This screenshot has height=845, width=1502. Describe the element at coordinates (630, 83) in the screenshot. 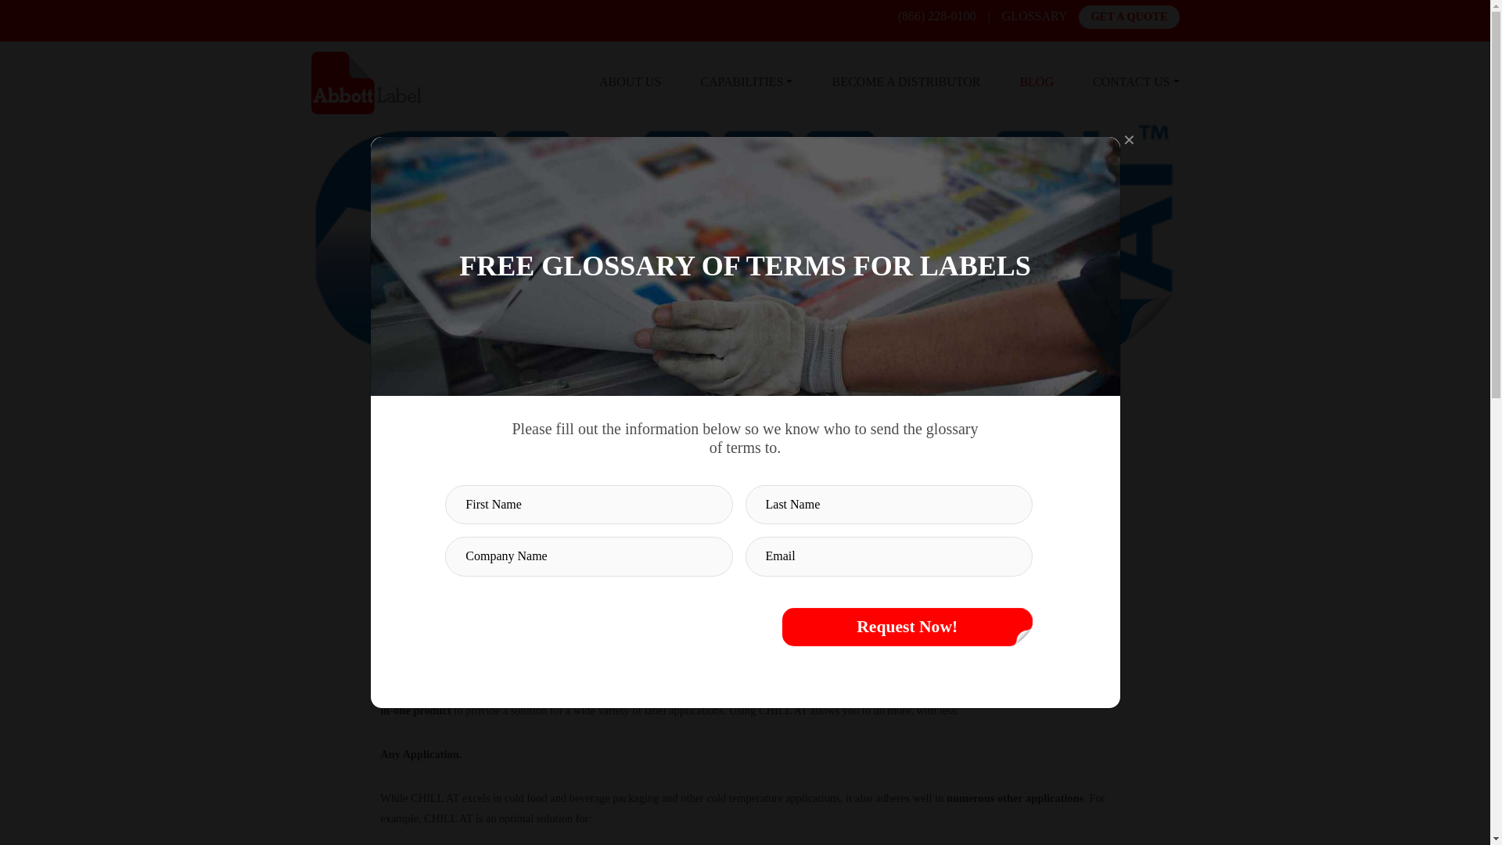

I see `ABOUT US` at that location.